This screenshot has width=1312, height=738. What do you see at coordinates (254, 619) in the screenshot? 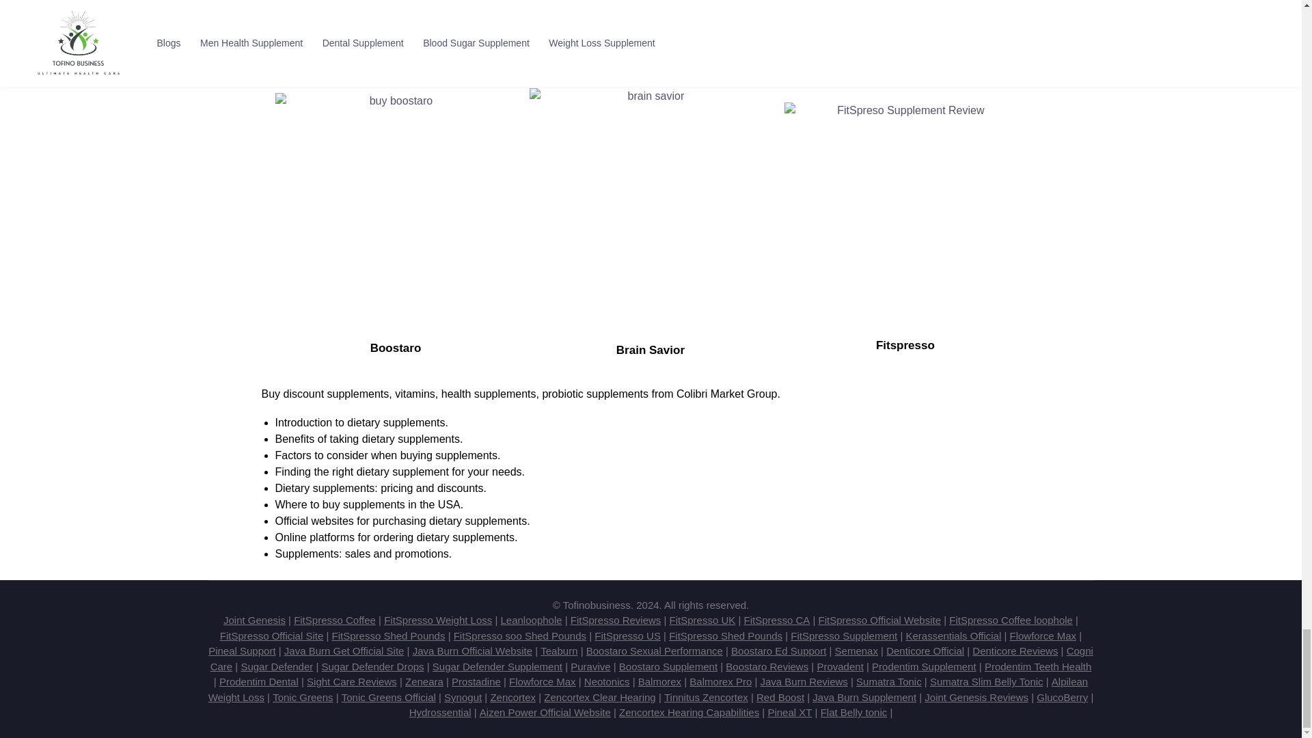
I see `Joint Genesis` at bounding box center [254, 619].